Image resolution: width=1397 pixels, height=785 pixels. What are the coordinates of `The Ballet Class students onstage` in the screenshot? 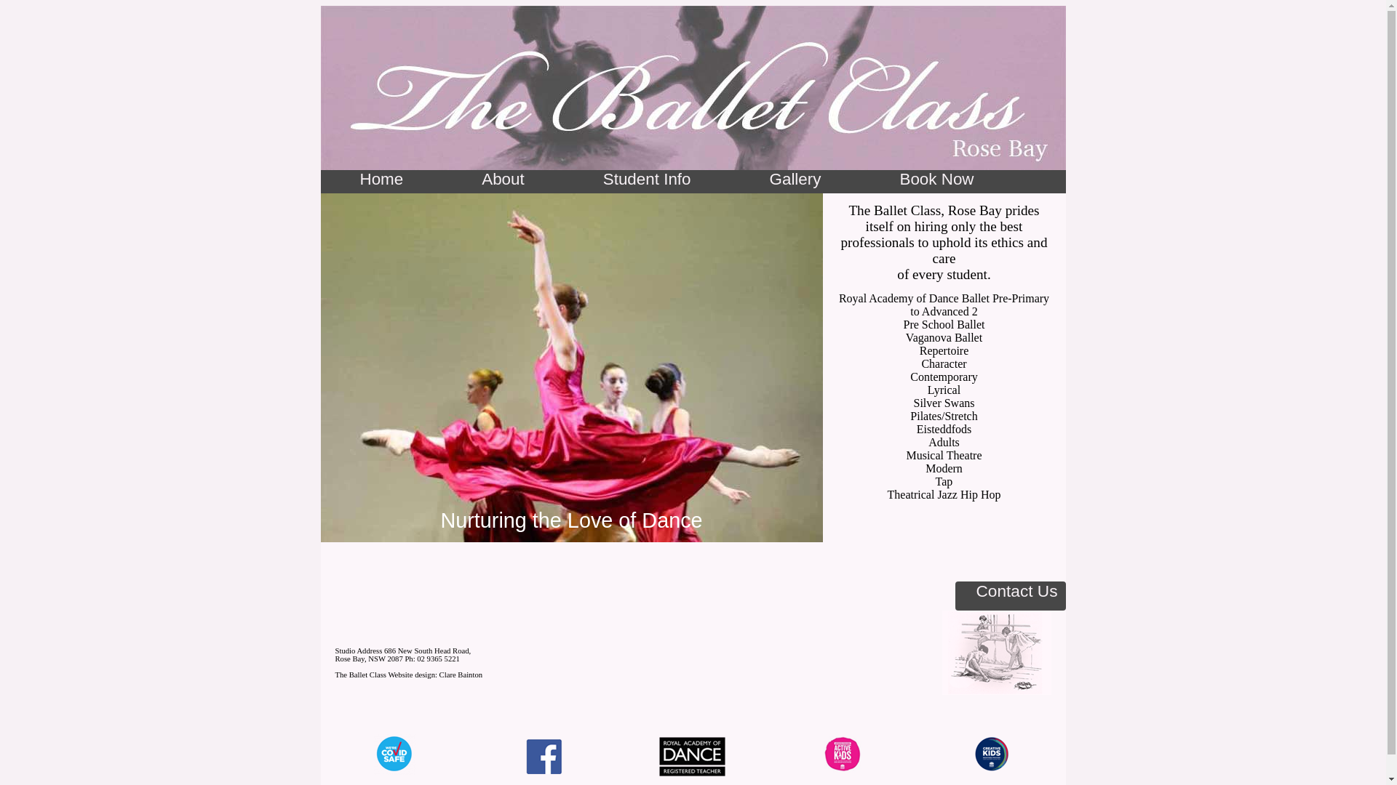 It's located at (571, 368).